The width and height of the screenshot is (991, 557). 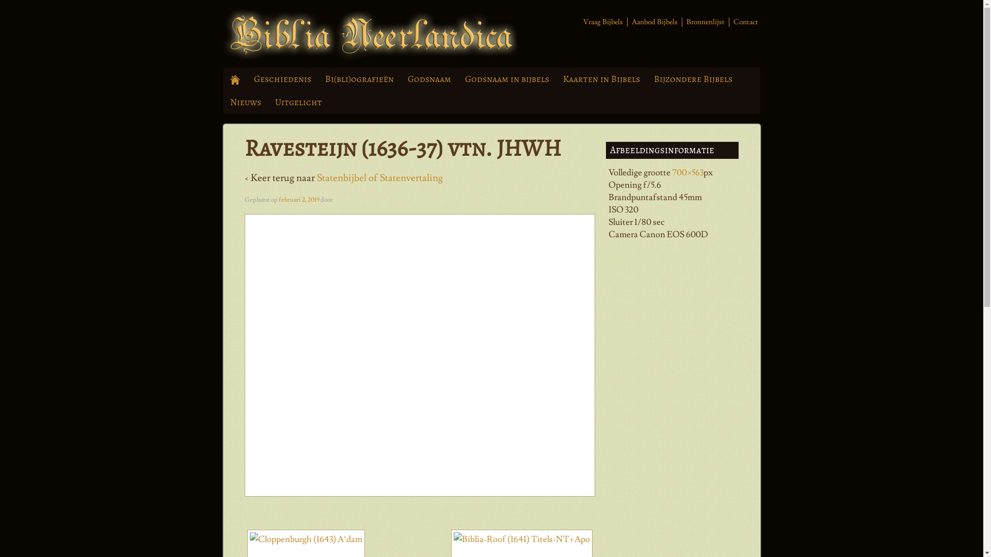 What do you see at coordinates (653, 22) in the screenshot?
I see `Aanbod Bijbels` at bounding box center [653, 22].